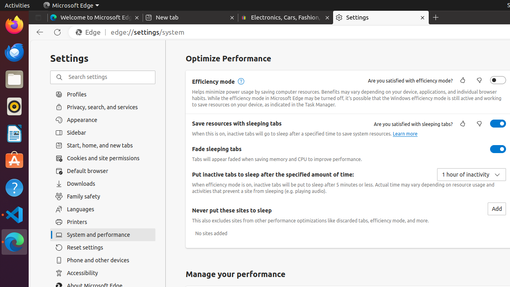 This screenshot has width=510, height=287. I want to click on Sidebar, so click(103, 133).